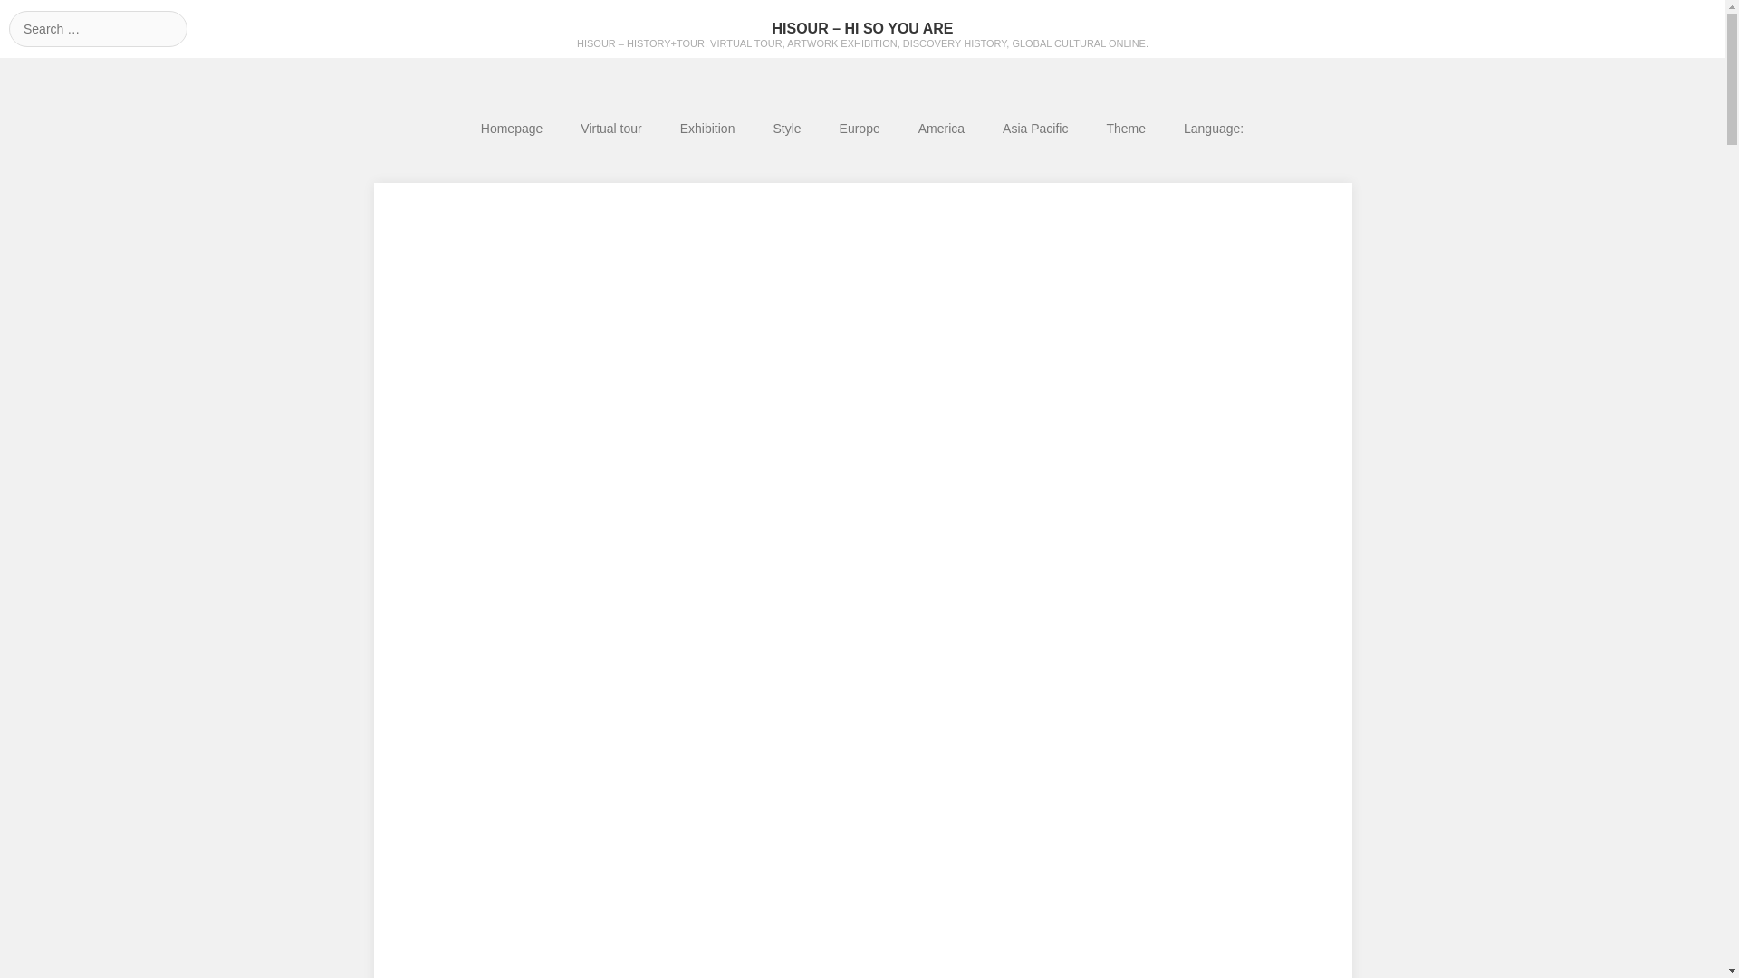 This screenshot has width=1739, height=978. Describe the element at coordinates (786, 129) in the screenshot. I see `Style` at that location.